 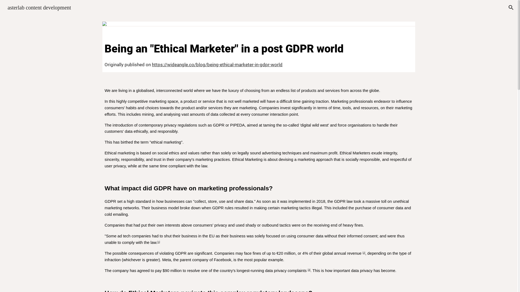 What do you see at coordinates (364, 253) in the screenshot?
I see `[2]` at bounding box center [364, 253].